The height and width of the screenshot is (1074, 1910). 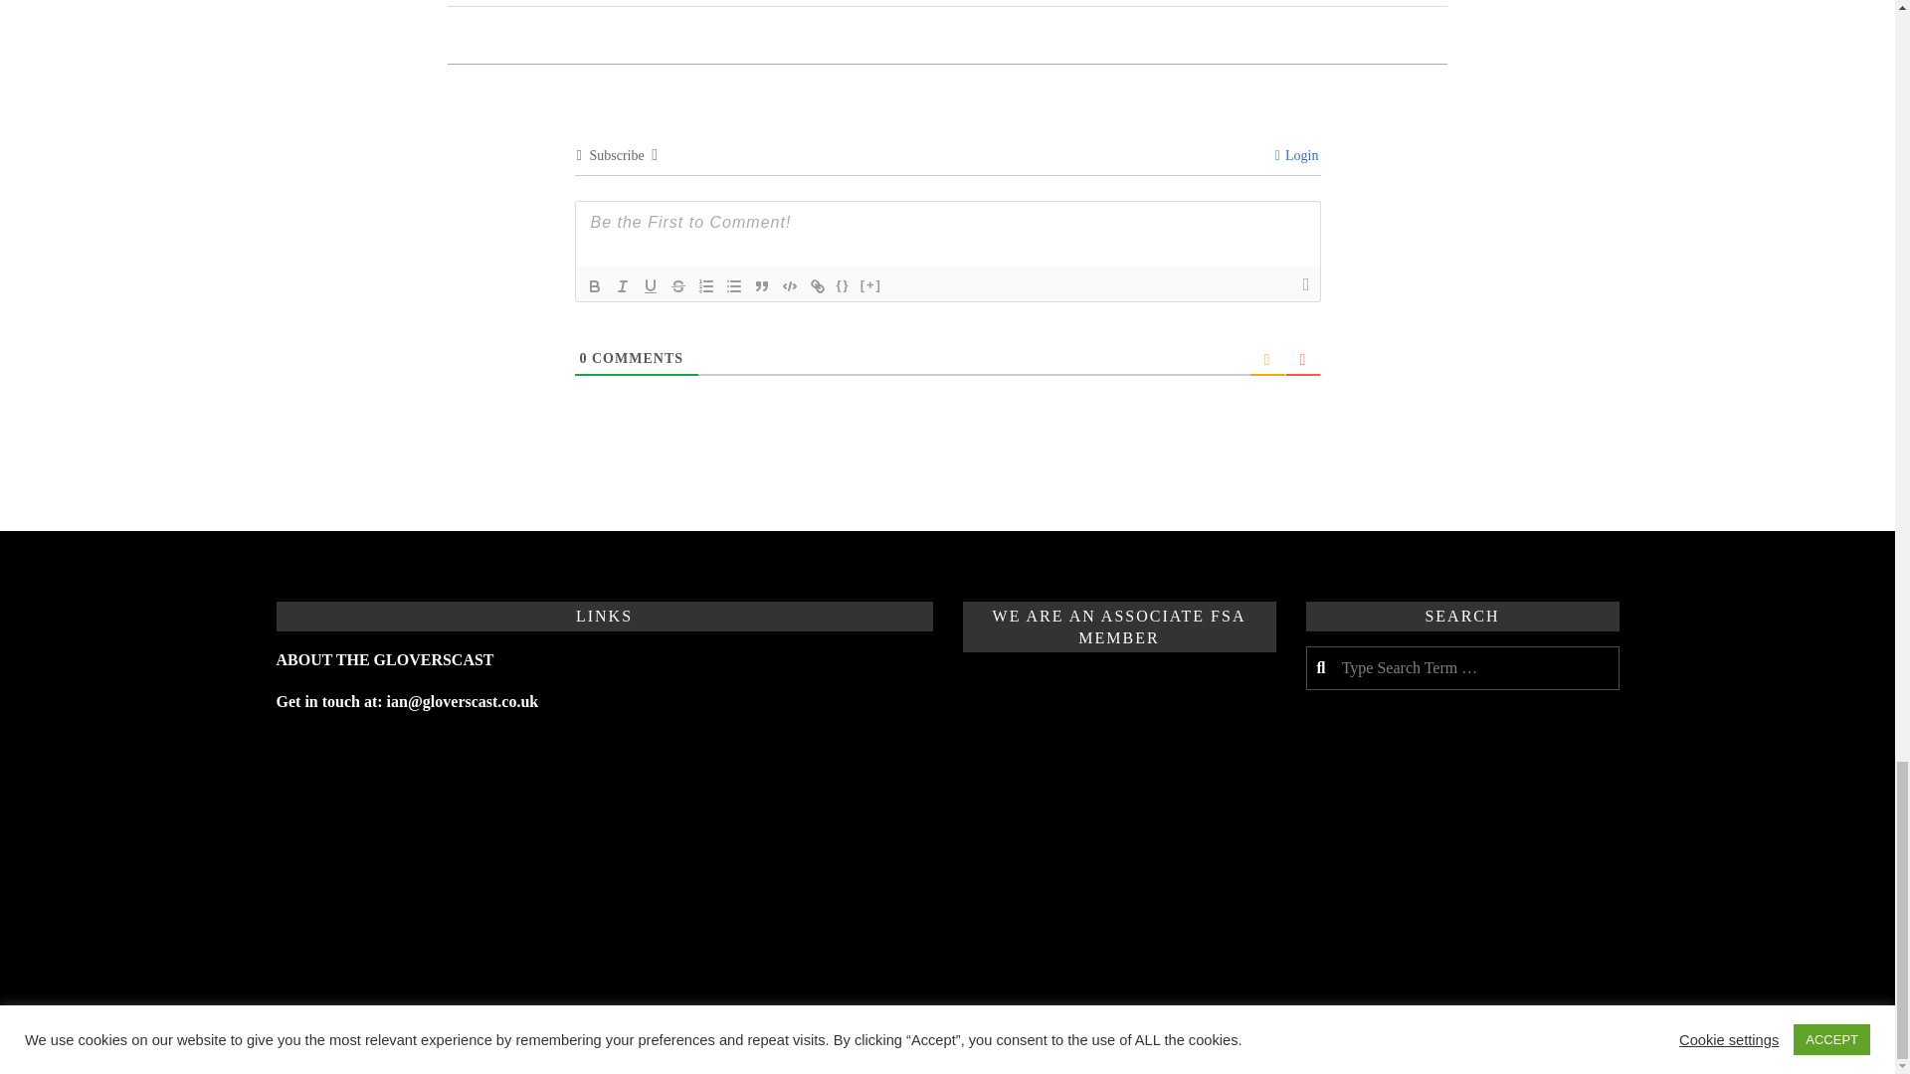 What do you see at coordinates (623, 286) in the screenshot?
I see `Italic` at bounding box center [623, 286].